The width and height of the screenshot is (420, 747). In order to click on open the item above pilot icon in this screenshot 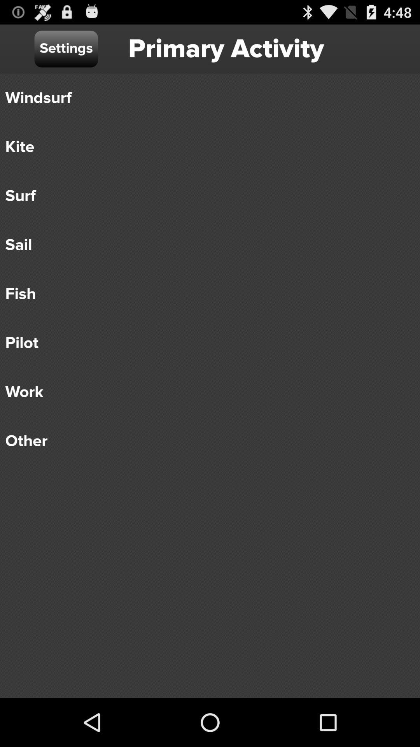, I will do `click(205, 294)`.